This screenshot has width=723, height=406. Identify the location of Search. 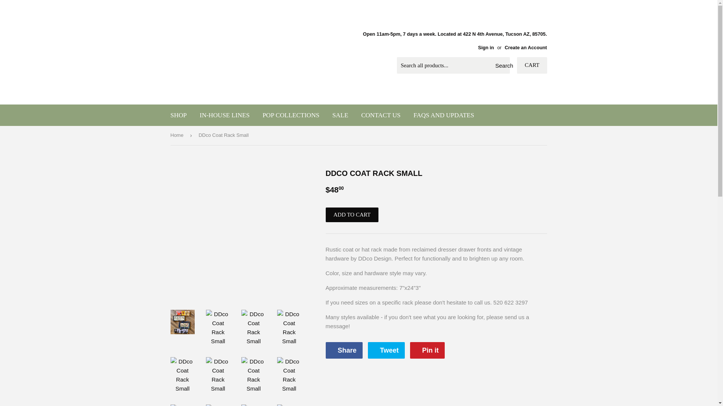
(501, 65).